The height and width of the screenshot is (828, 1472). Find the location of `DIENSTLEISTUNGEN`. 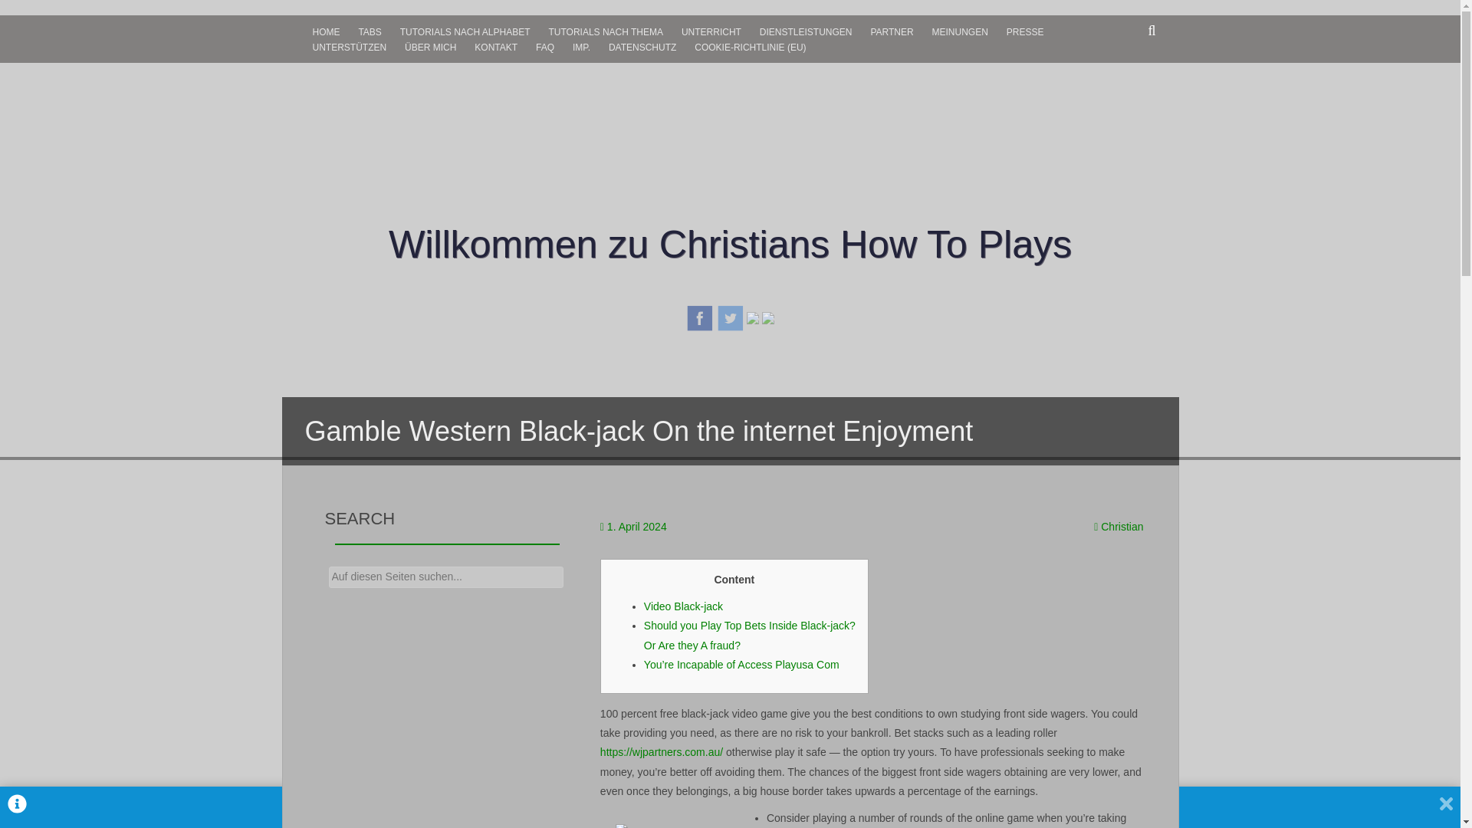

DIENSTLEISTUNGEN is located at coordinates (806, 32).